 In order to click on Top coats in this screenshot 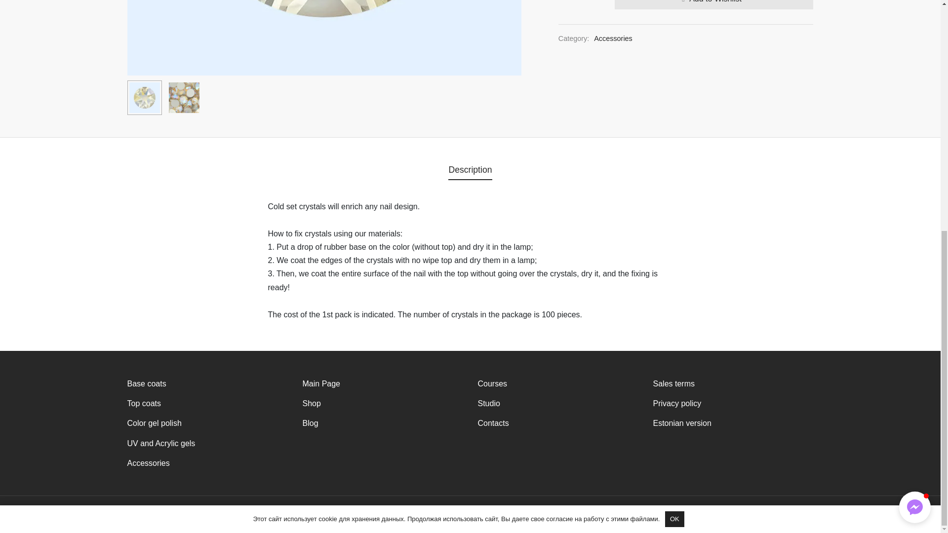, I will do `click(144, 403)`.